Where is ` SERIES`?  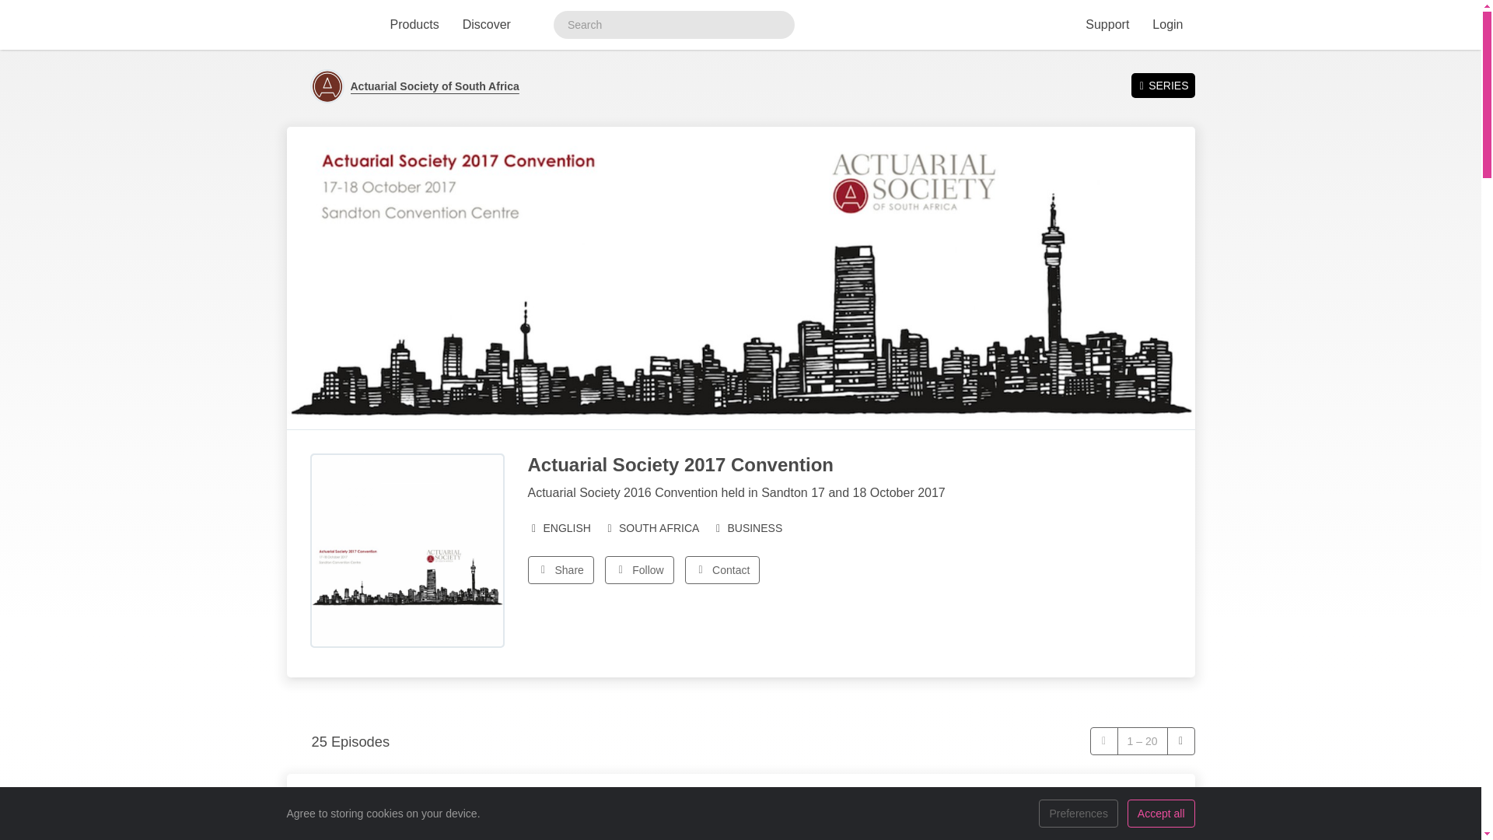
 SERIES is located at coordinates (1163, 86).